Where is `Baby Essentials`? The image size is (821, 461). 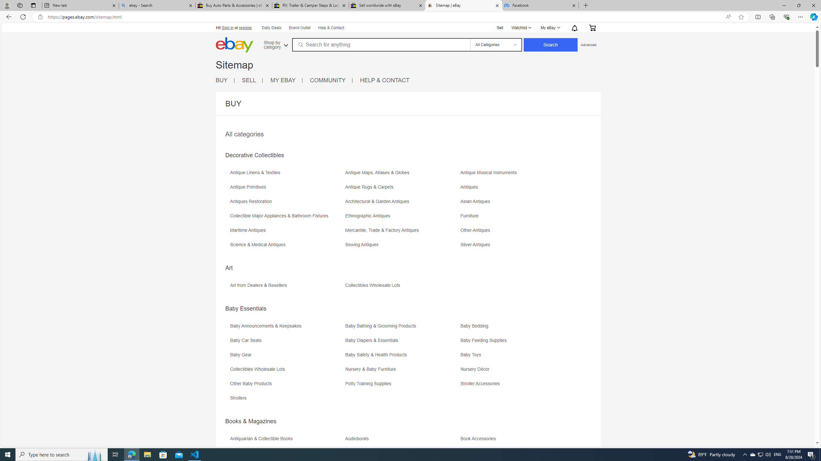 Baby Essentials is located at coordinates (246, 308).